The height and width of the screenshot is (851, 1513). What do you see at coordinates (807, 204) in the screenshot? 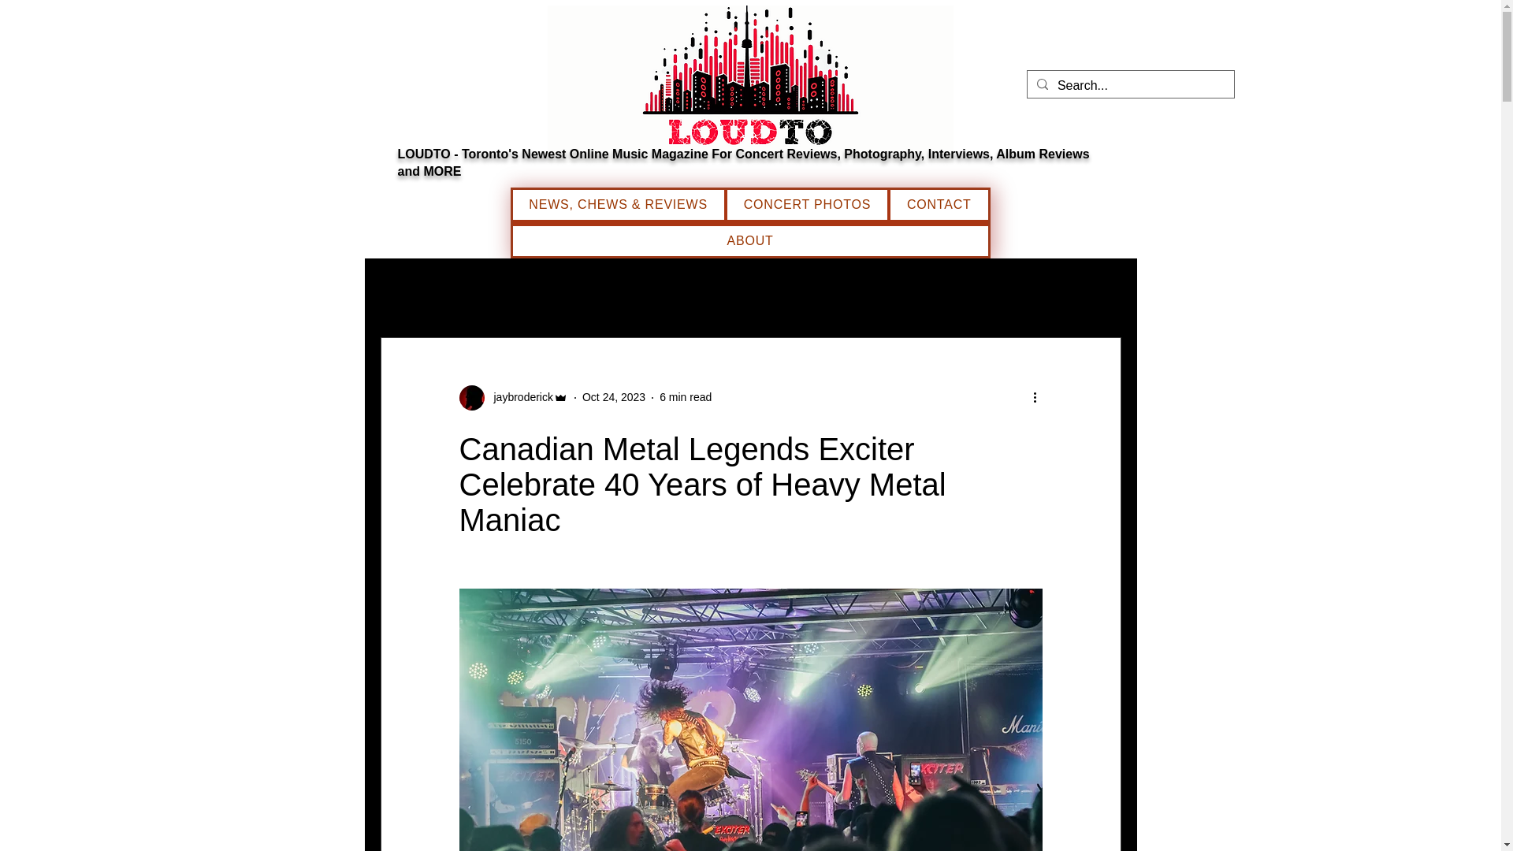
I see `CONCERT PHOTOS` at bounding box center [807, 204].